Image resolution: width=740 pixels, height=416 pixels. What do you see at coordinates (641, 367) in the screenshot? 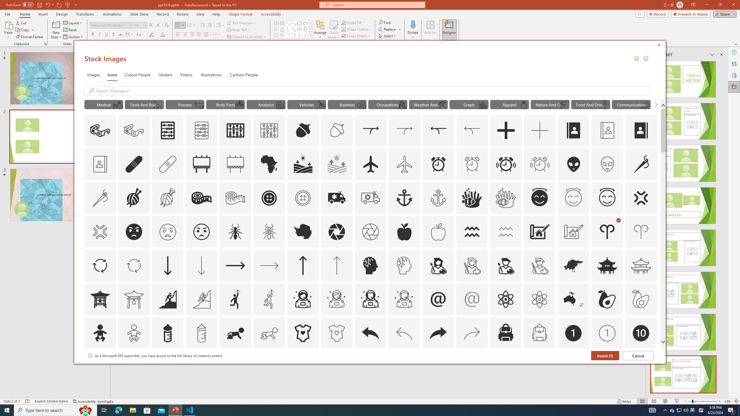
I see `AutomationID: Icons_Badge9_M` at bounding box center [641, 367].